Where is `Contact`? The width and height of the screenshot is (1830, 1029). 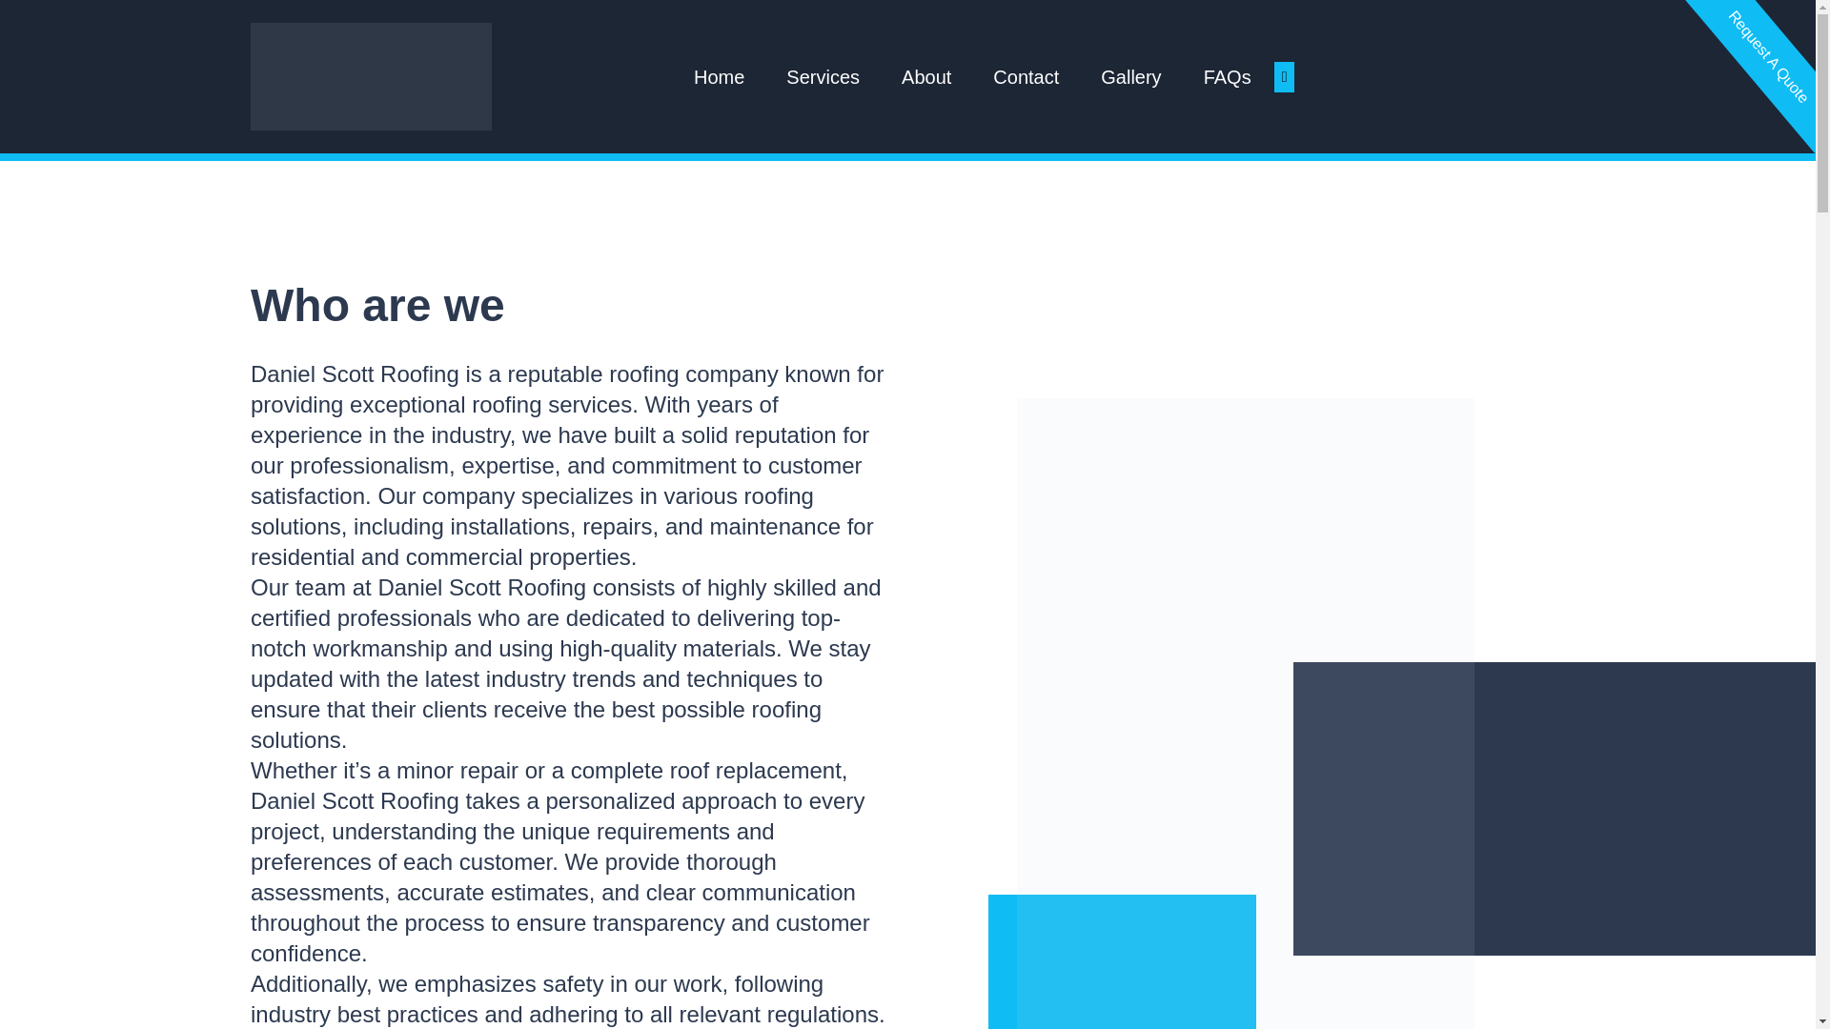 Contact is located at coordinates (1026, 76).